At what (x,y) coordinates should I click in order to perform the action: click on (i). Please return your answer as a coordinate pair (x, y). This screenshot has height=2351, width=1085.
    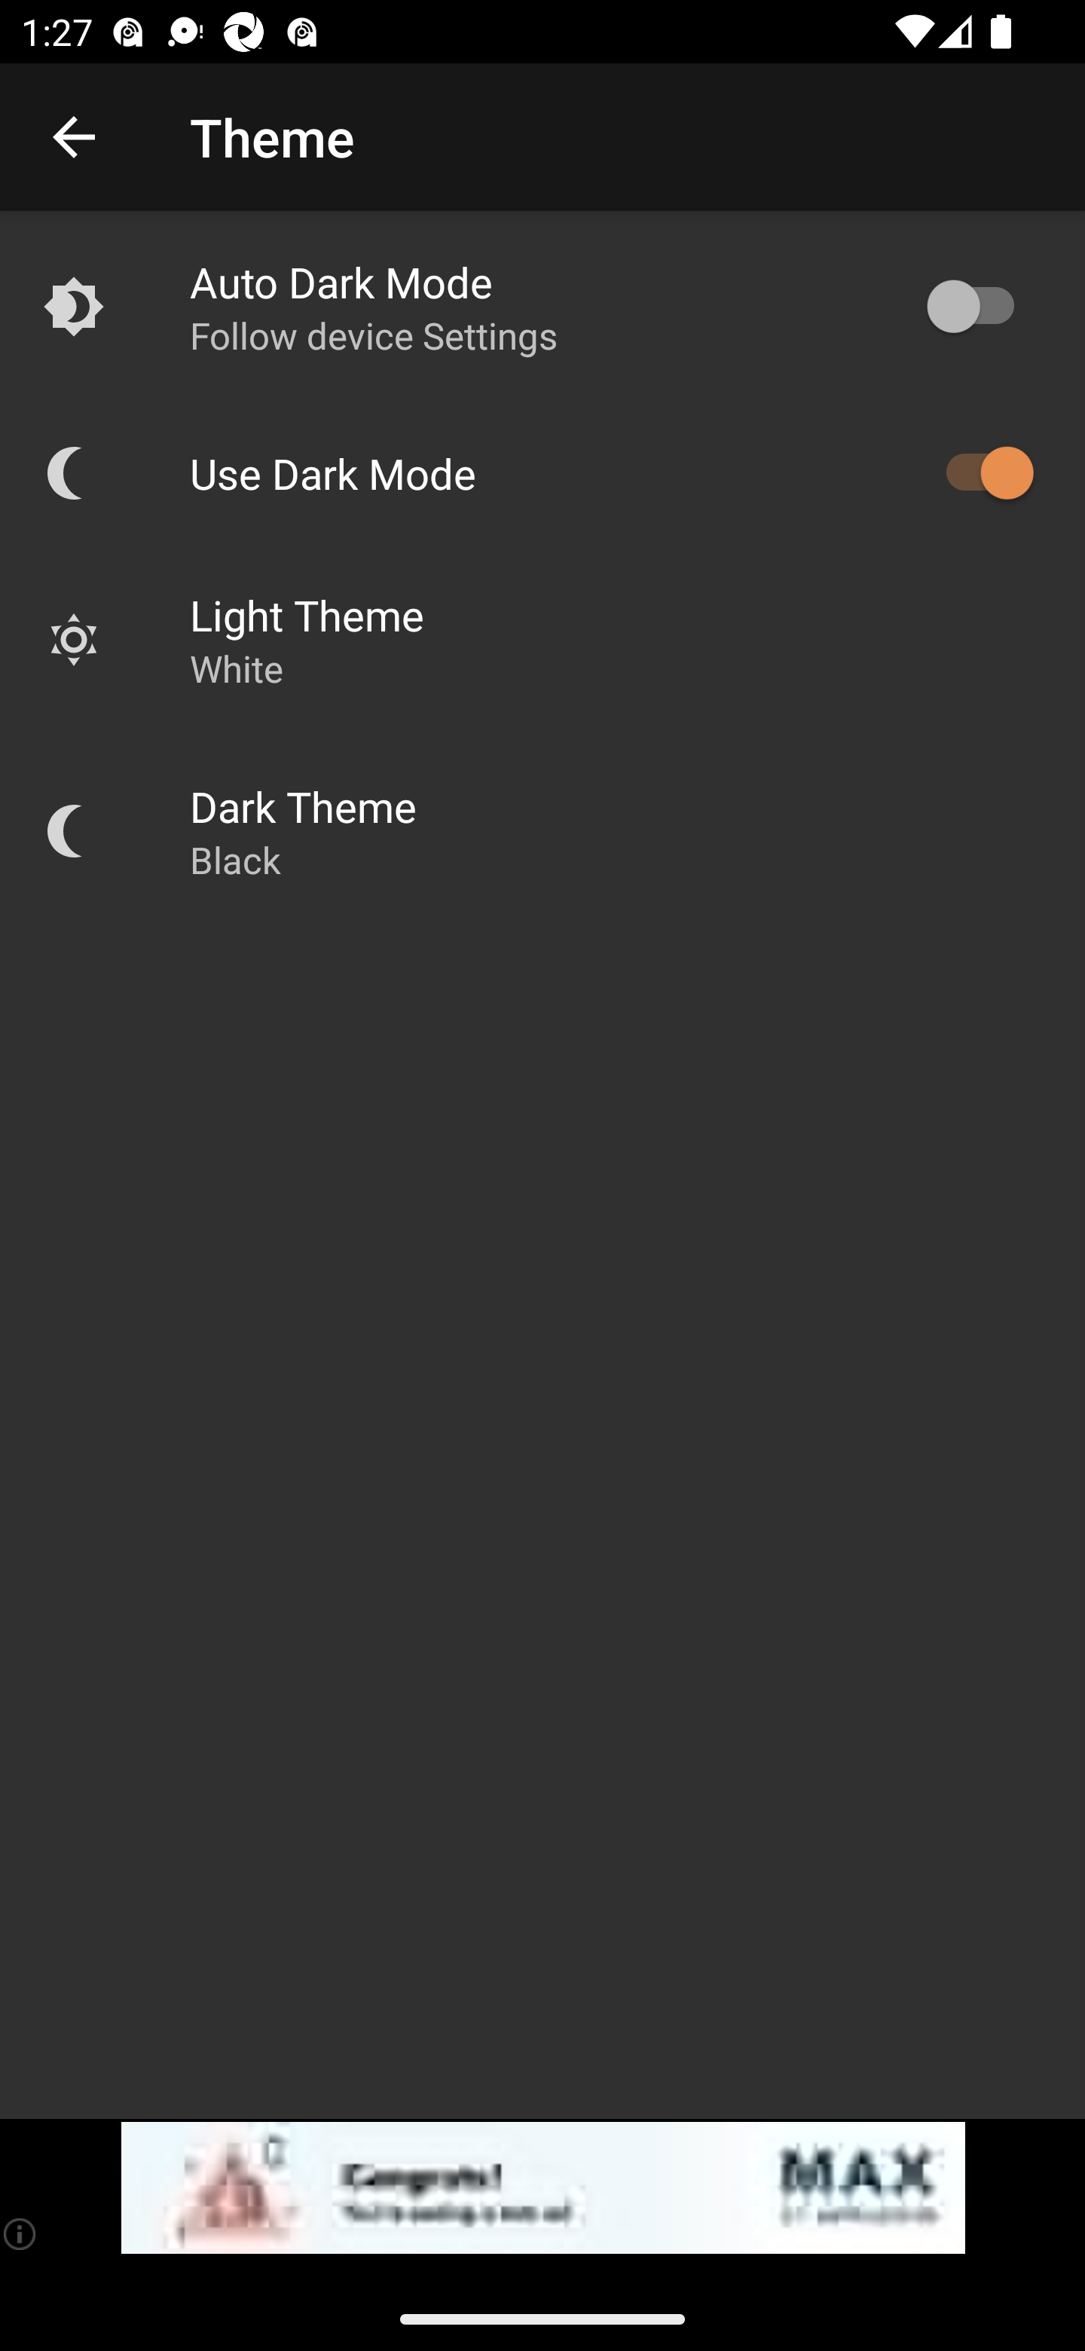
    Looking at the image, I should click on (21, 2233).